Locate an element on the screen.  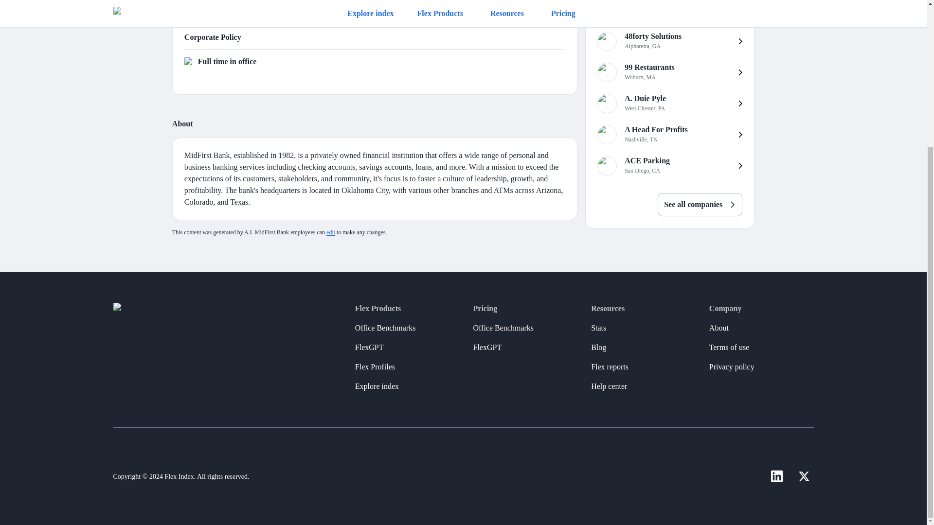
Explore index is located at coordinates (377, 386).